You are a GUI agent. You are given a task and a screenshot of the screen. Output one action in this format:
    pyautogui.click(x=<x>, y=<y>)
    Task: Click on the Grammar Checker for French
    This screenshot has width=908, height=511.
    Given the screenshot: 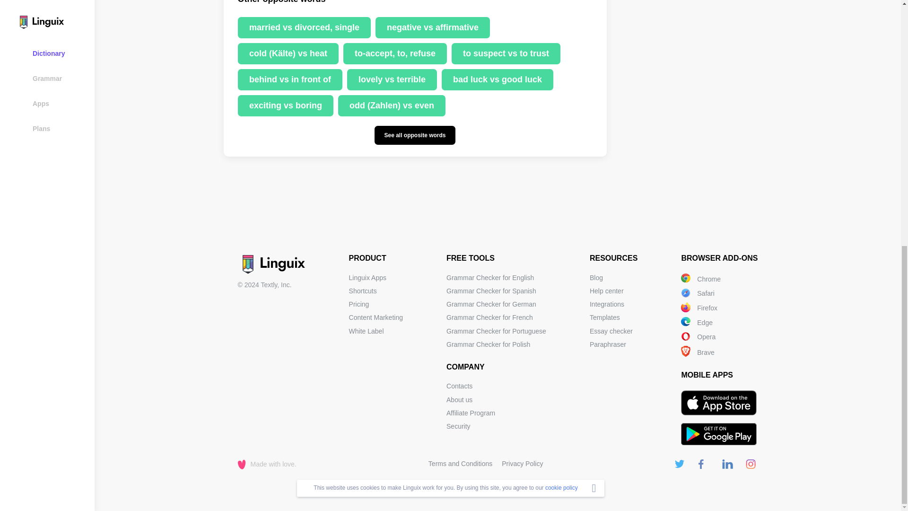 What is the action you would take?
    pyautogui.click(x=490, y=317)
    